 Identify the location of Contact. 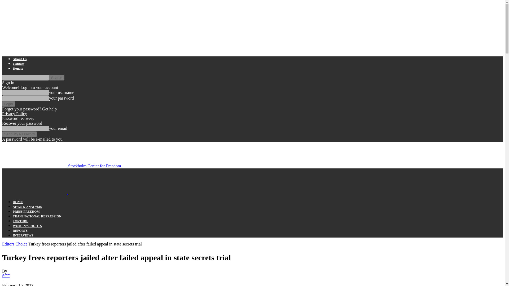
(19, 64).